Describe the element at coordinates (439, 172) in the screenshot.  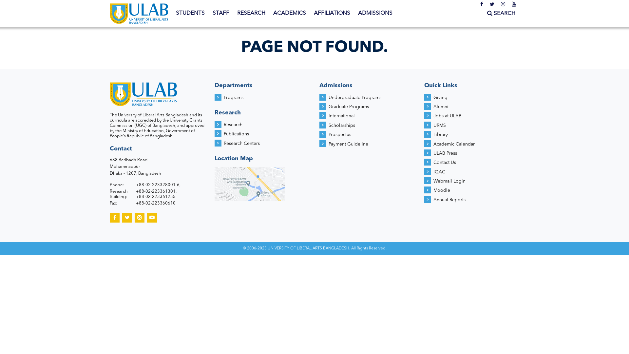
I see `IQAC` at that location.